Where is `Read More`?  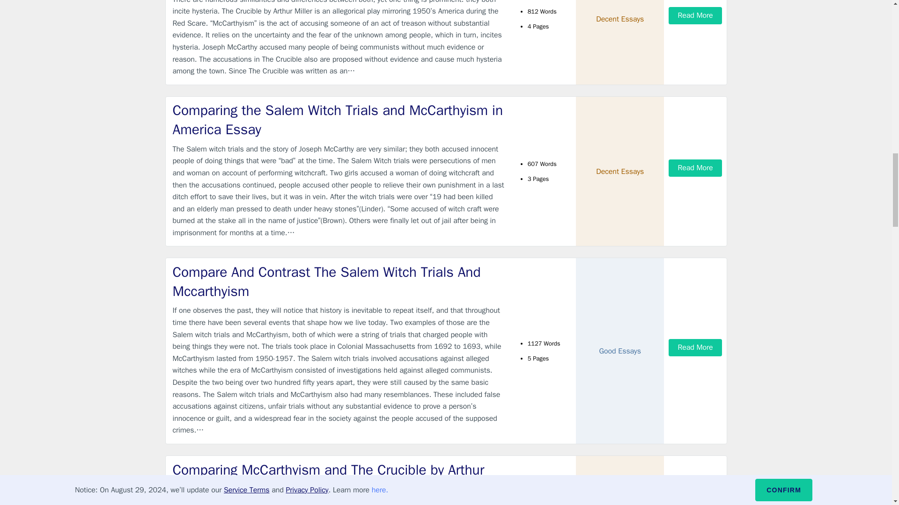
Read More is located at coordinates (695, 15).